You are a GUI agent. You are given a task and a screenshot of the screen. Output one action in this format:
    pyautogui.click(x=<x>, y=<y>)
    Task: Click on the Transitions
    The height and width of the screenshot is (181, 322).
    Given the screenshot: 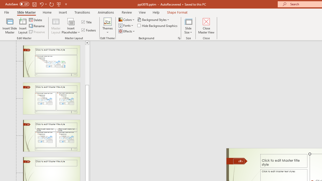 What is the action you would take?
    pyautogui.click(x=82, y=12)
    